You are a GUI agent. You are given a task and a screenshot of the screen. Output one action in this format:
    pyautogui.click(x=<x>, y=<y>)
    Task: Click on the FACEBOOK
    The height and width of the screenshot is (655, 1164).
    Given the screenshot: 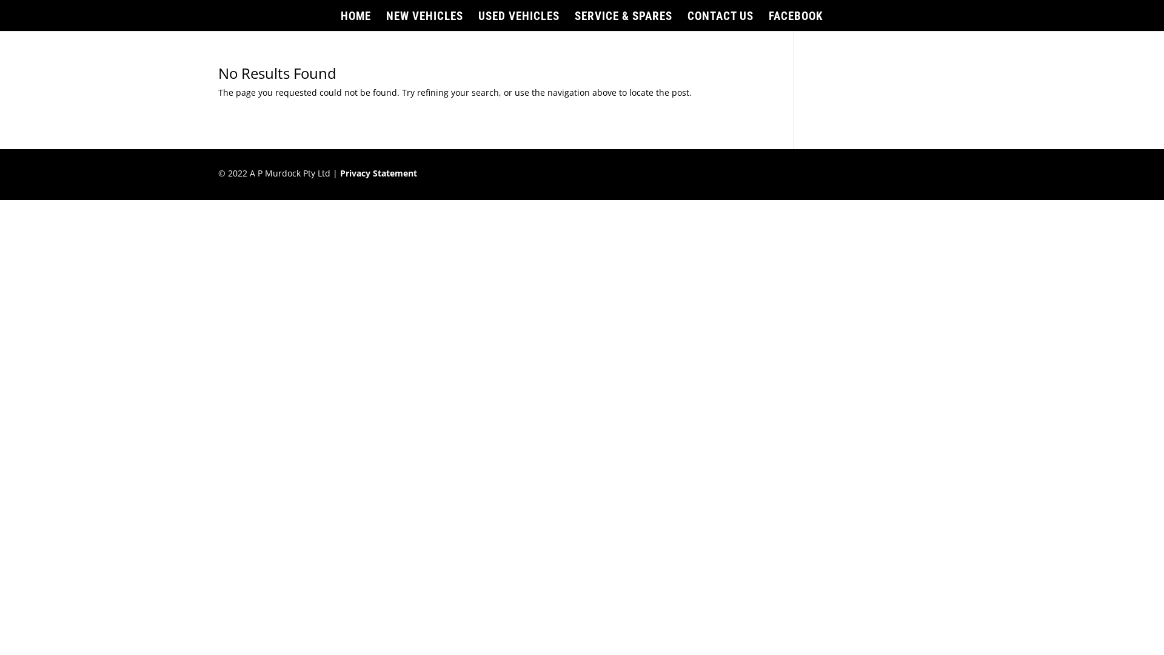 What is the action you would take?
    pyautogui.click(x=796, y=22)
    